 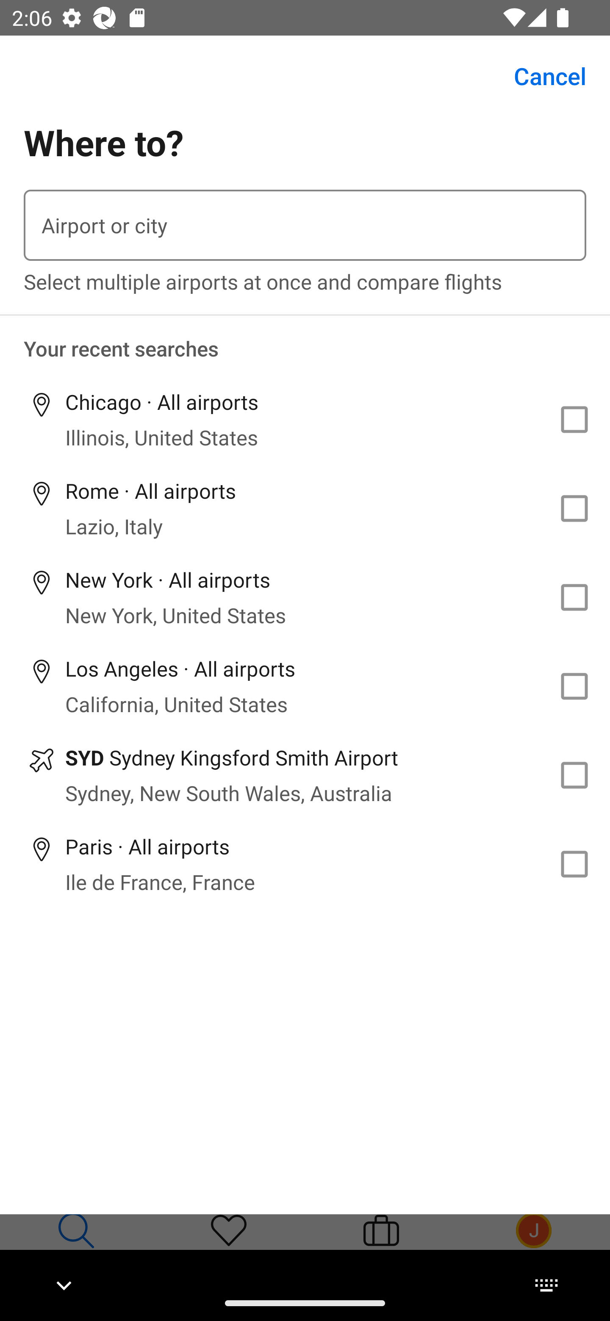 What do you see at coordinates (305, 509) in the screenshot?
I see `Rome · All airports Lazio, Italy` at bounding box center [305, 509].